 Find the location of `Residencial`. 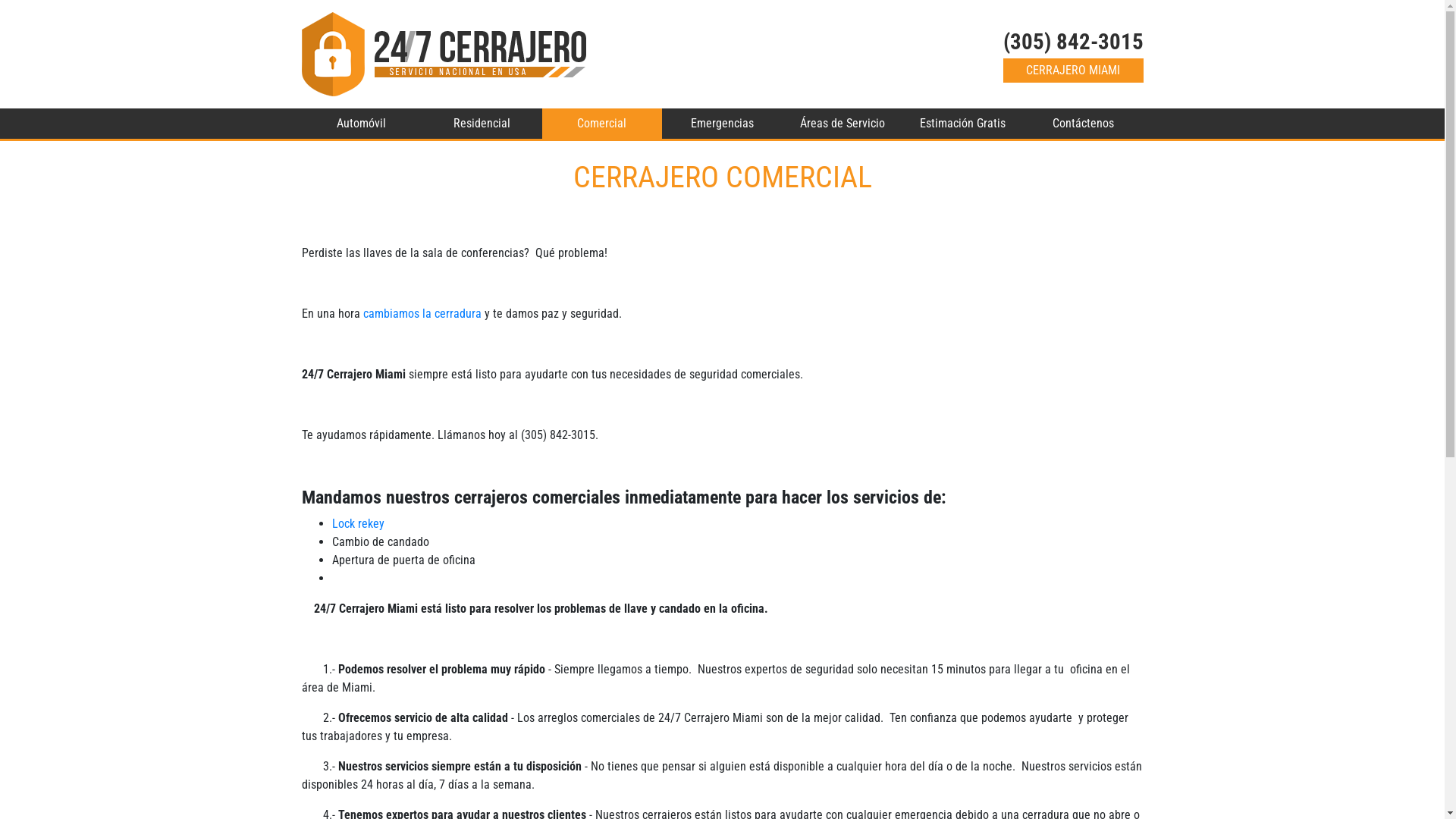

Residencial is located at coordinates (482, 124).